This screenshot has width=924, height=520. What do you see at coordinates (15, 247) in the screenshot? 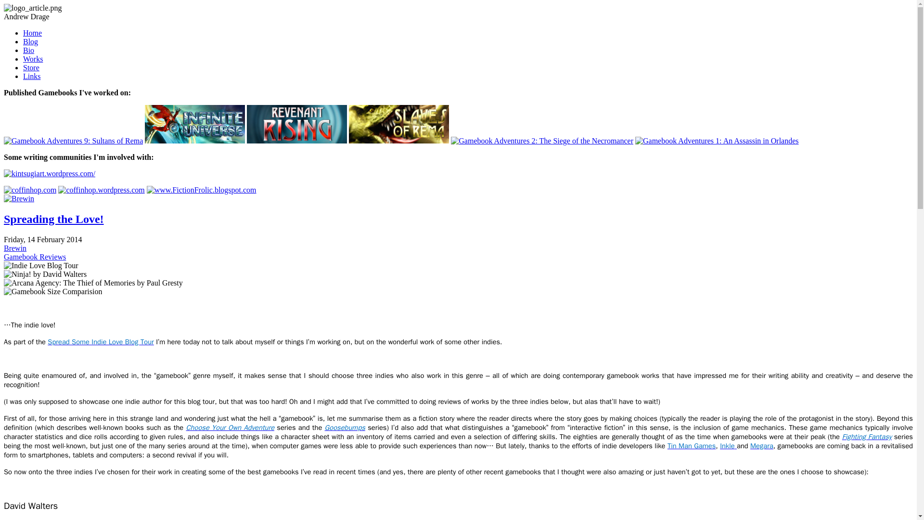
I see `Brewin` at bounding box center [15, 247].